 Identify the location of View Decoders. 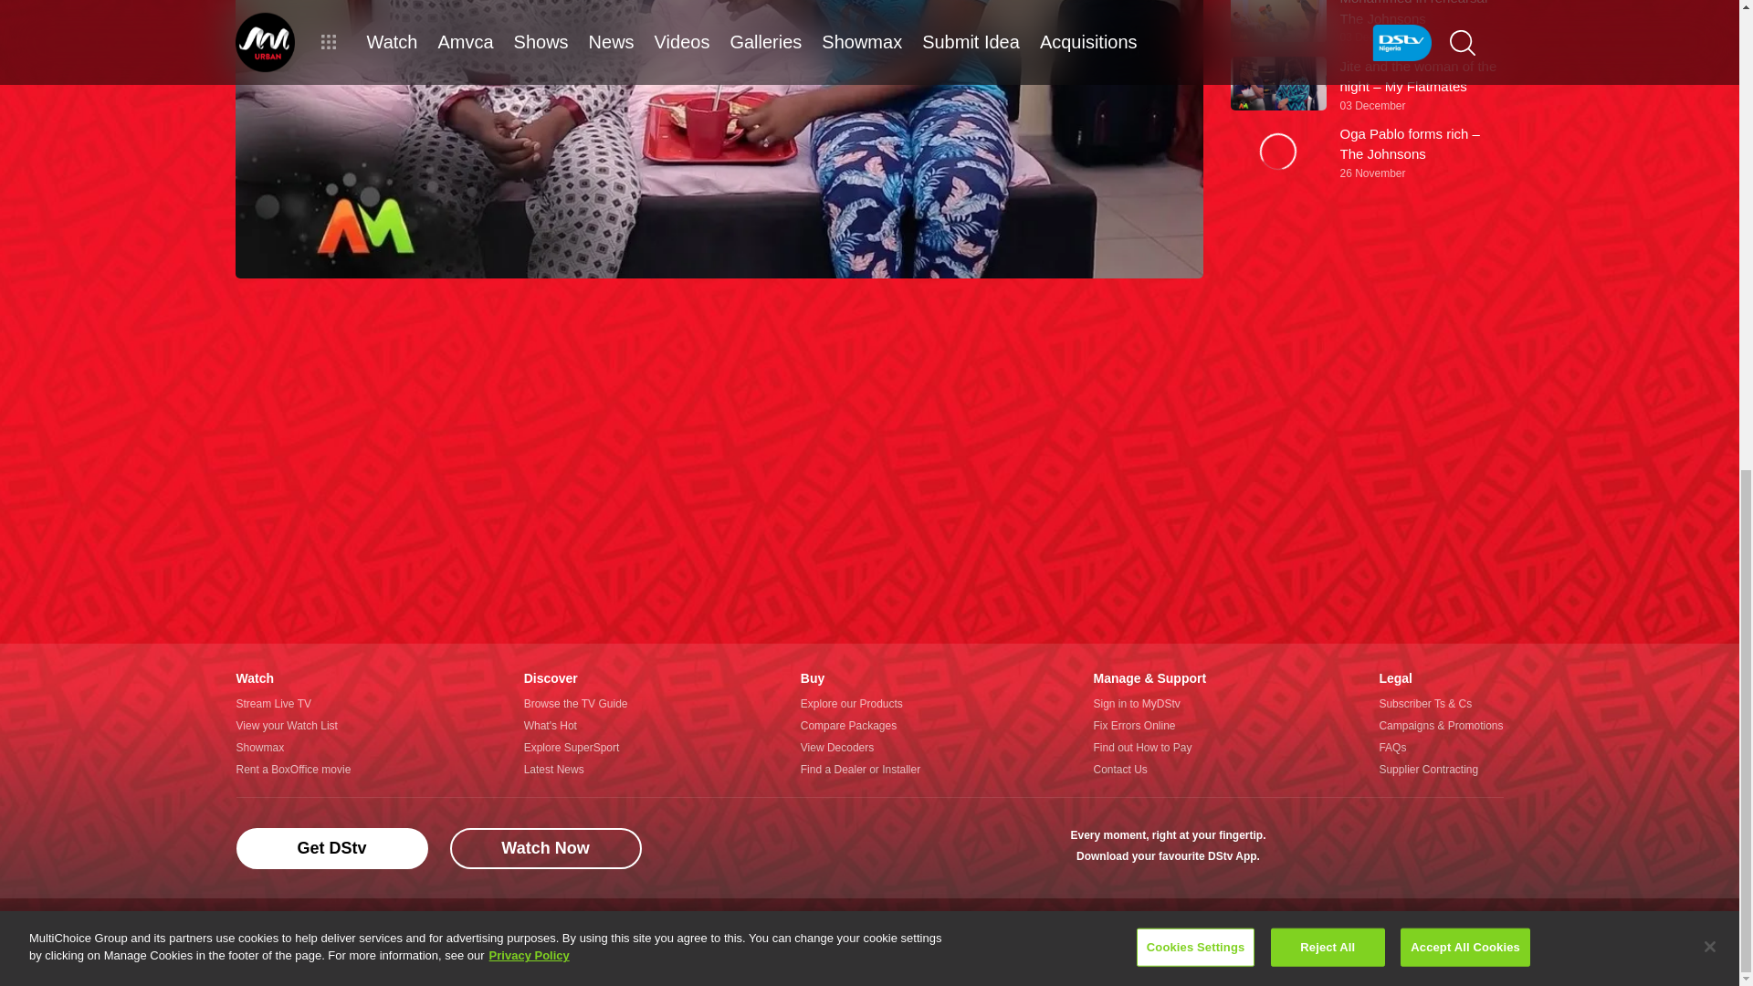
(860, 747).